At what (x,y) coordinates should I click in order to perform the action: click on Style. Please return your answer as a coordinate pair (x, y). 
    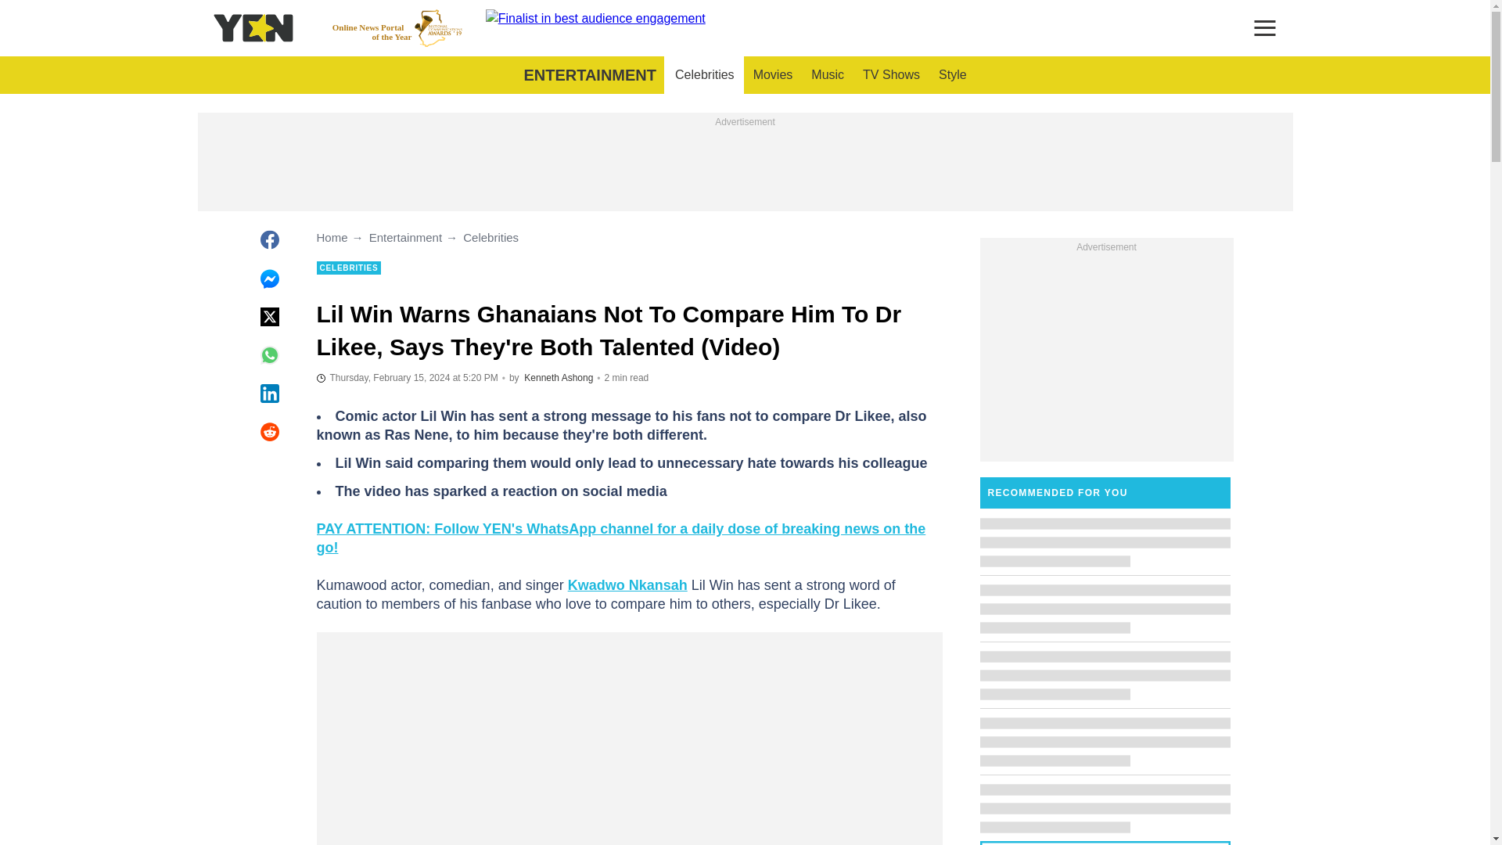
    Looking at the image, I should click on (953, 75).